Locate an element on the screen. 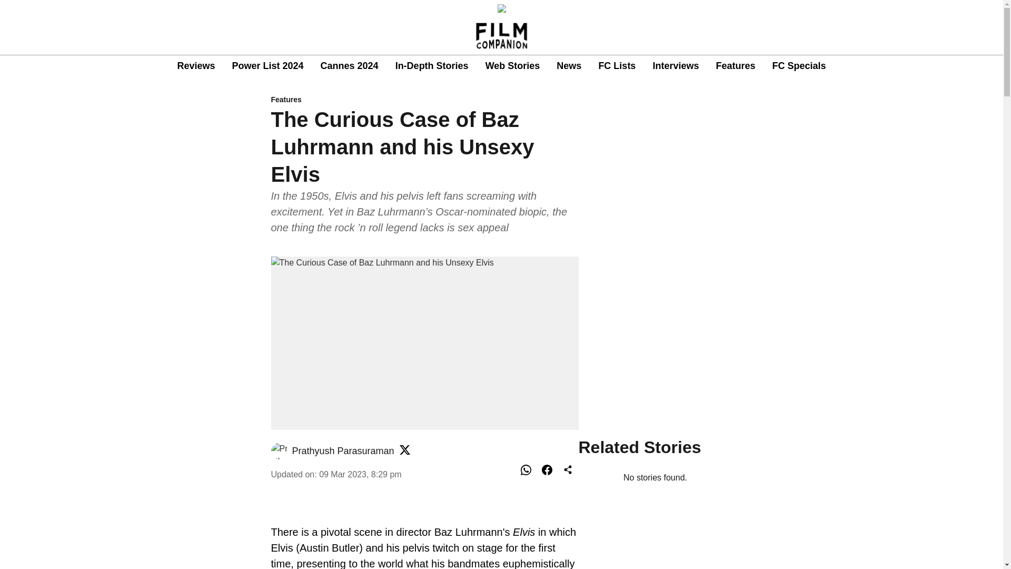  FC Lists is located at coordinates (617, 66).